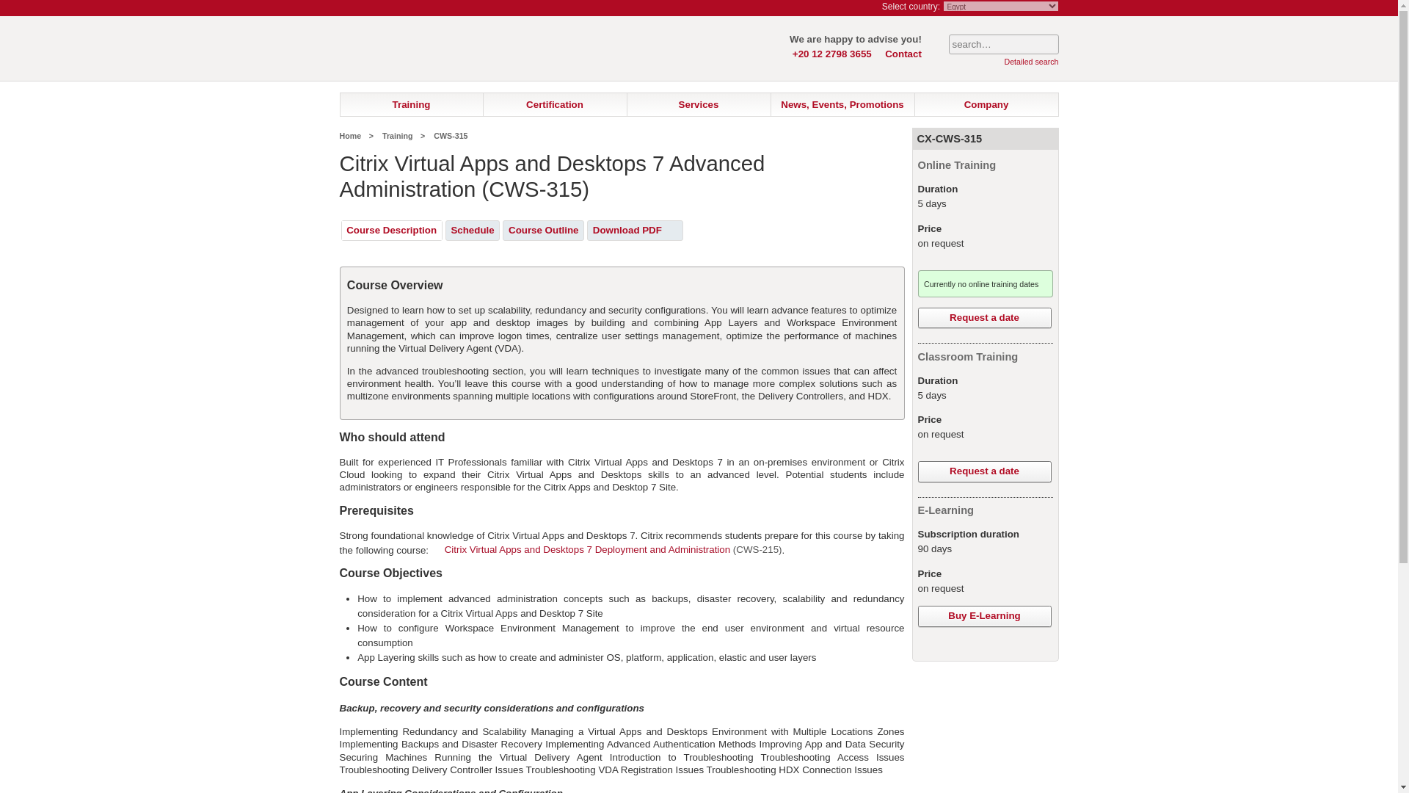 The width and height of the screenshot is (1409, 793). Describe the element at coordinates (426, 59) in the screenshot. I see `Fast Lane Homepage` at that location.